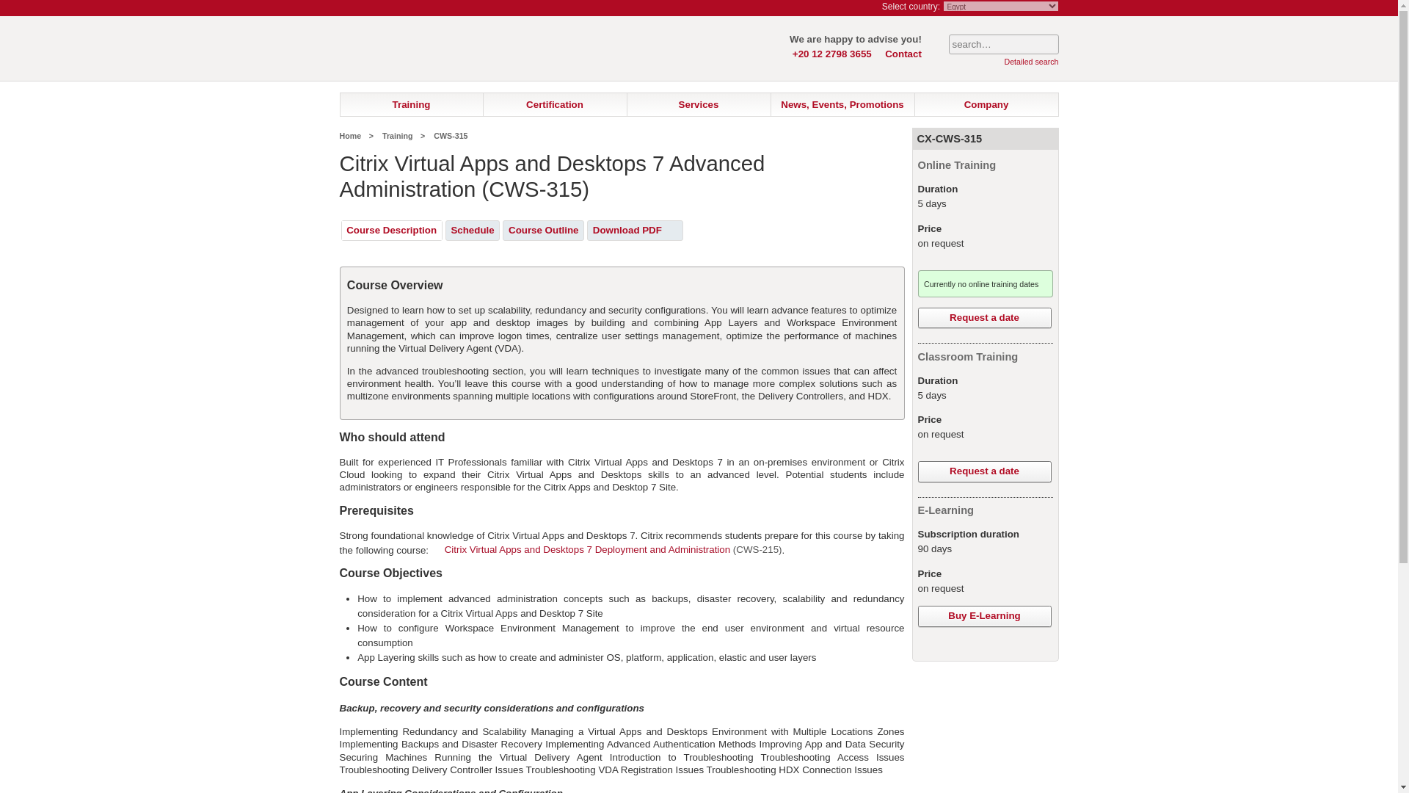 The width and height of the screenshot is (1409, 793). Describe the element at coordinates (426, 59) in the screenshot. I see `Fast Lane Homepage` at that location.